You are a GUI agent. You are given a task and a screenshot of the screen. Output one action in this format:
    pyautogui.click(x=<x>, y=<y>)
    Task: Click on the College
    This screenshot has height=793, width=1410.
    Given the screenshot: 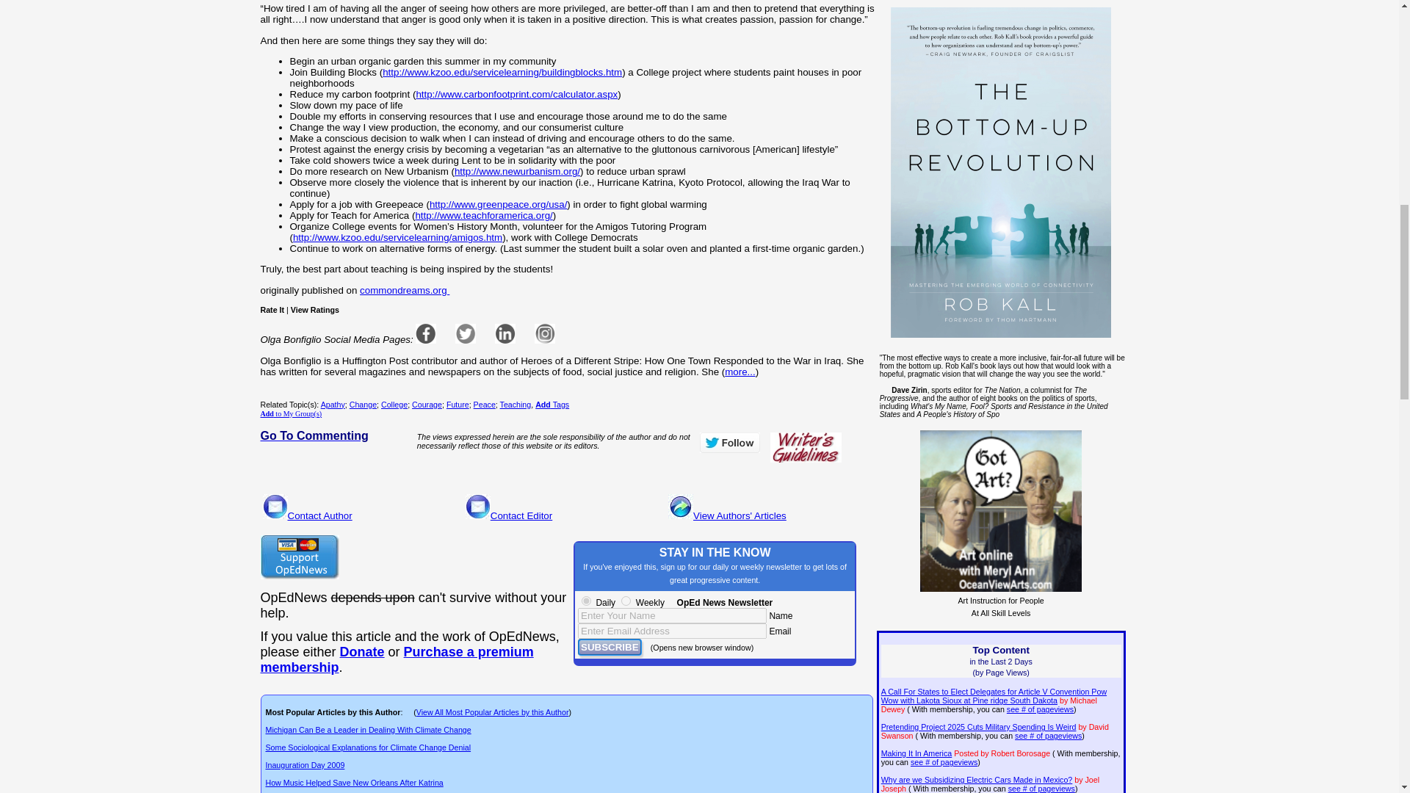 What is the action you would take?
    pyautogui.click(x=394, y=405)
    